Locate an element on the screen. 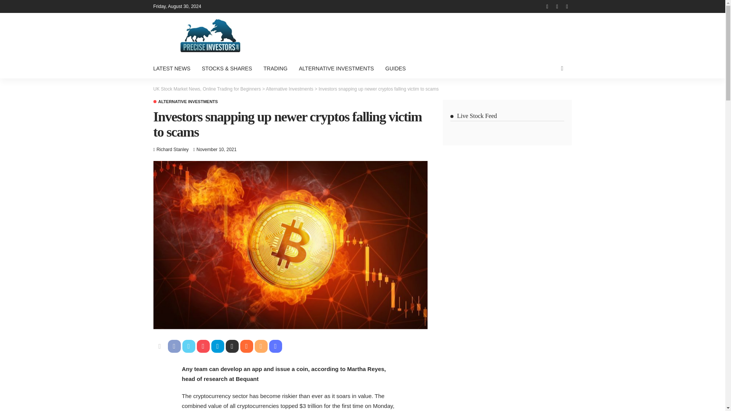  search is located at coordinates (562, 68).